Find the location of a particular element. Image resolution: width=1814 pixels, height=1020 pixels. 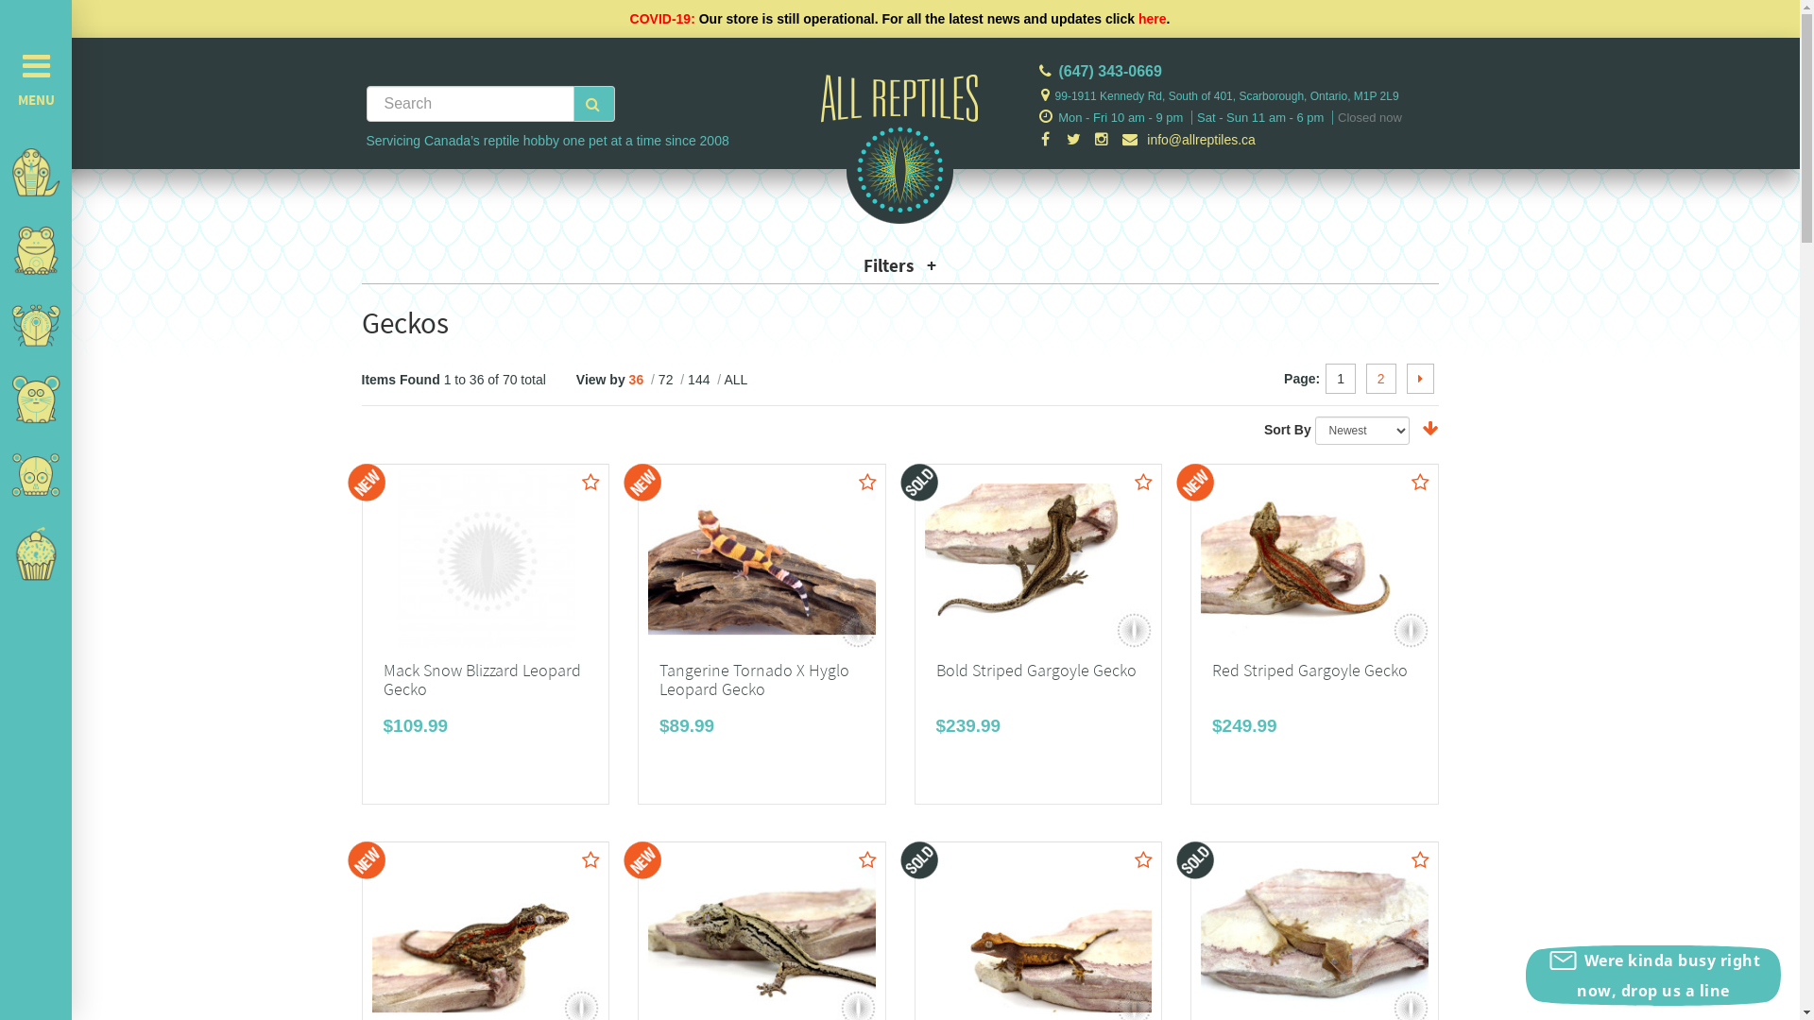

Add to wishlist is located at coordinates (591, 861).